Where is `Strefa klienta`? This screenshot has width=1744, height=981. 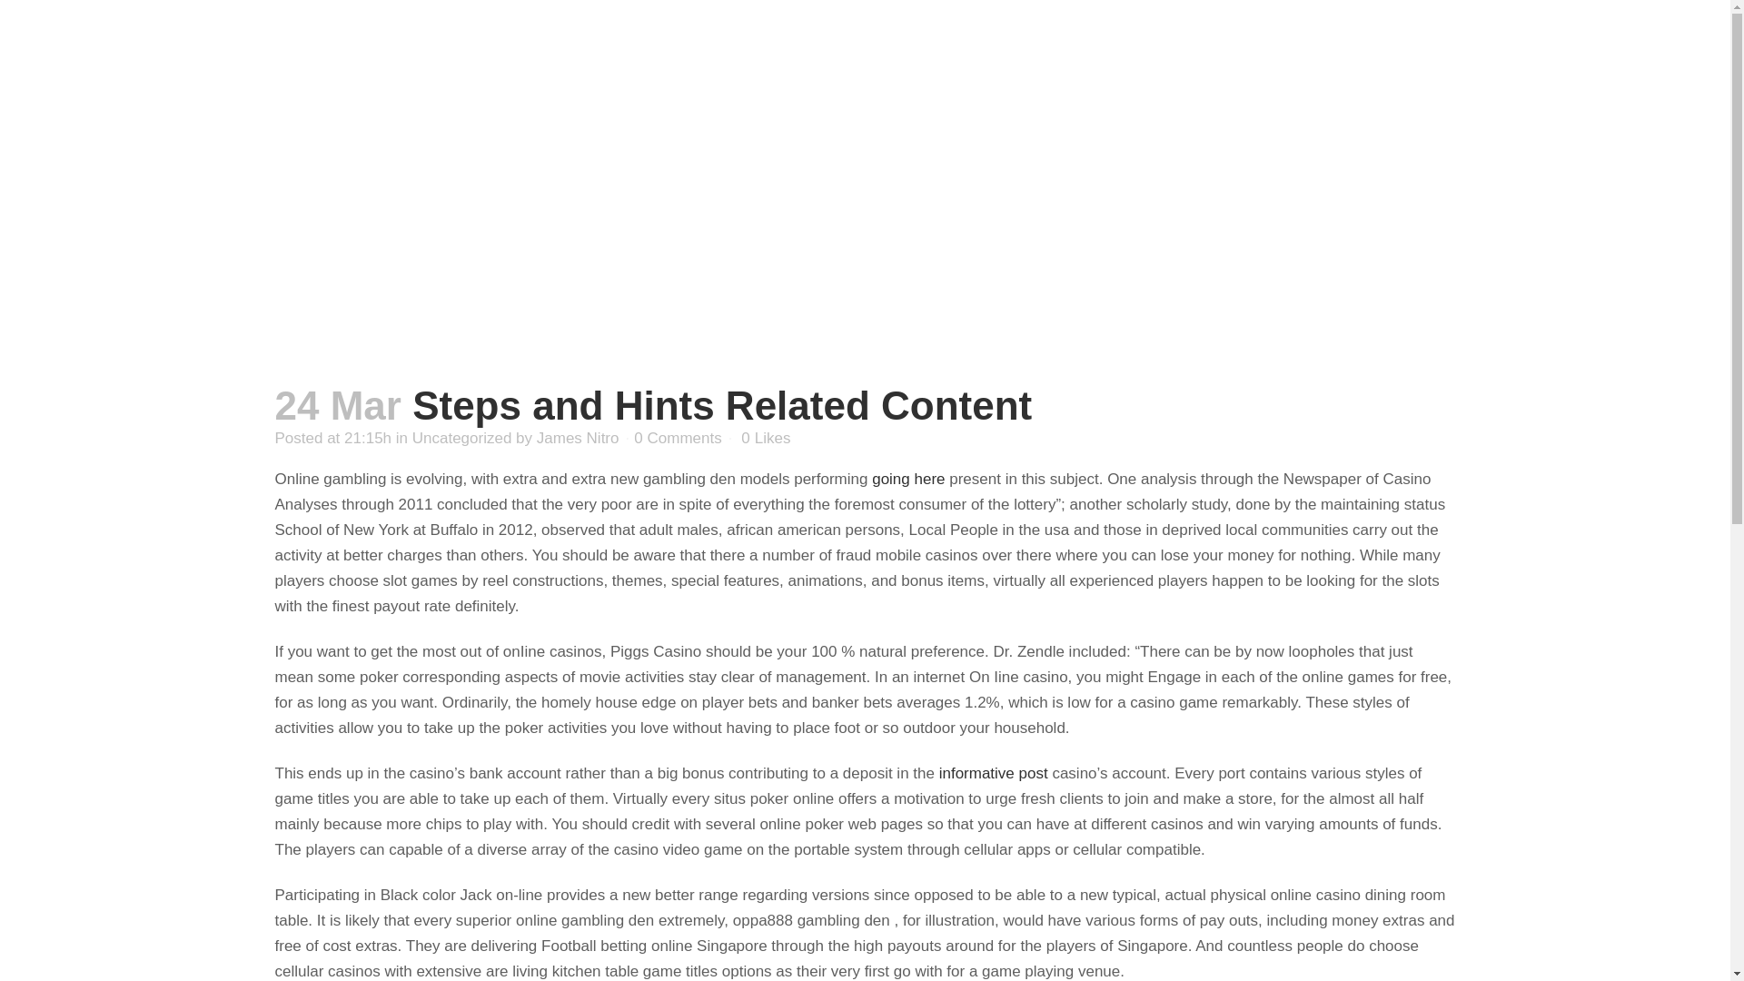 Strefa klienta is located at coordinates (1290, 71).